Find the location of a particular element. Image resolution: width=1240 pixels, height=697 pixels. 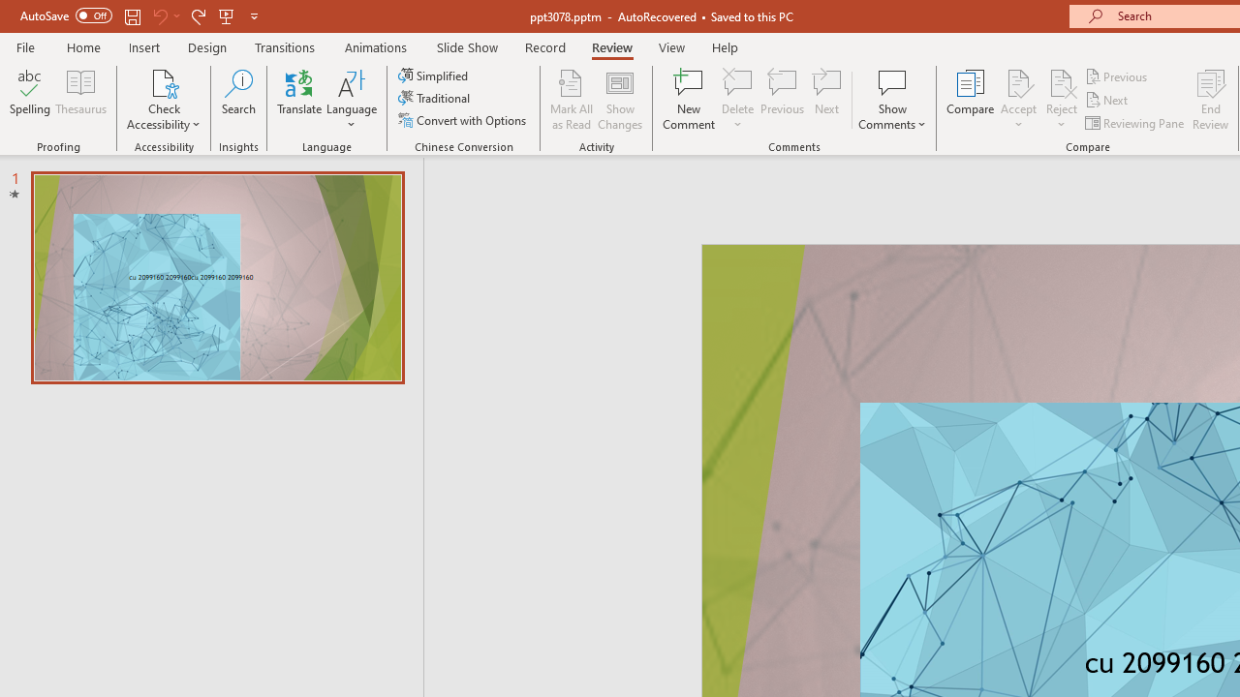

Thesaurus... is located at coordinates (81, 99).